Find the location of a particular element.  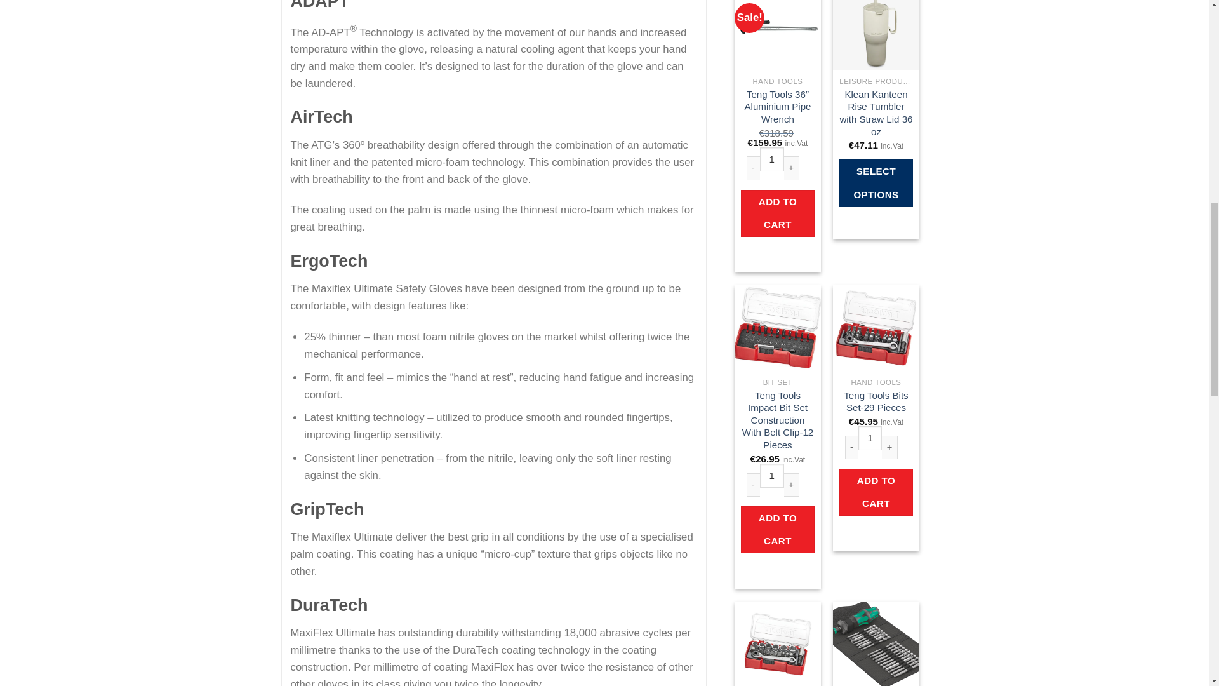

1 is located at coordinates (771, 159).